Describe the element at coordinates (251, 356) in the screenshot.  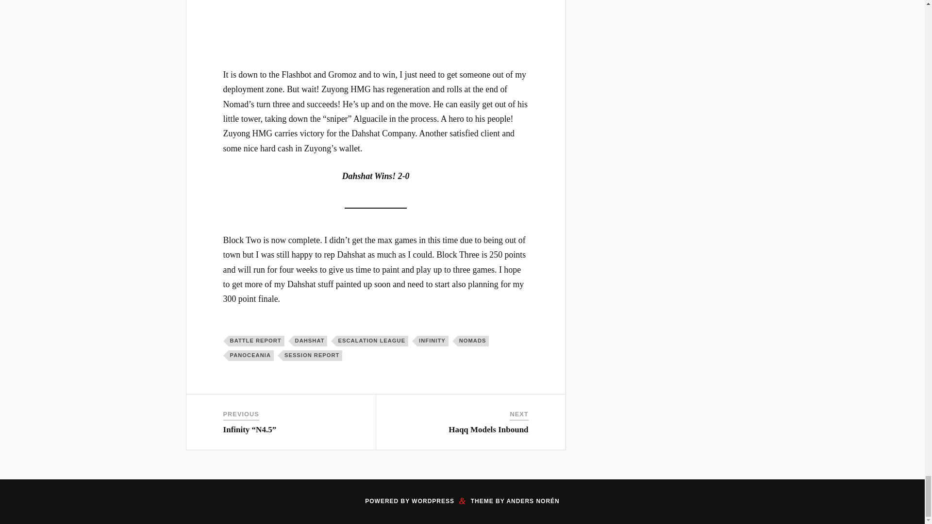
I see `PANOCEANIA` at that location.